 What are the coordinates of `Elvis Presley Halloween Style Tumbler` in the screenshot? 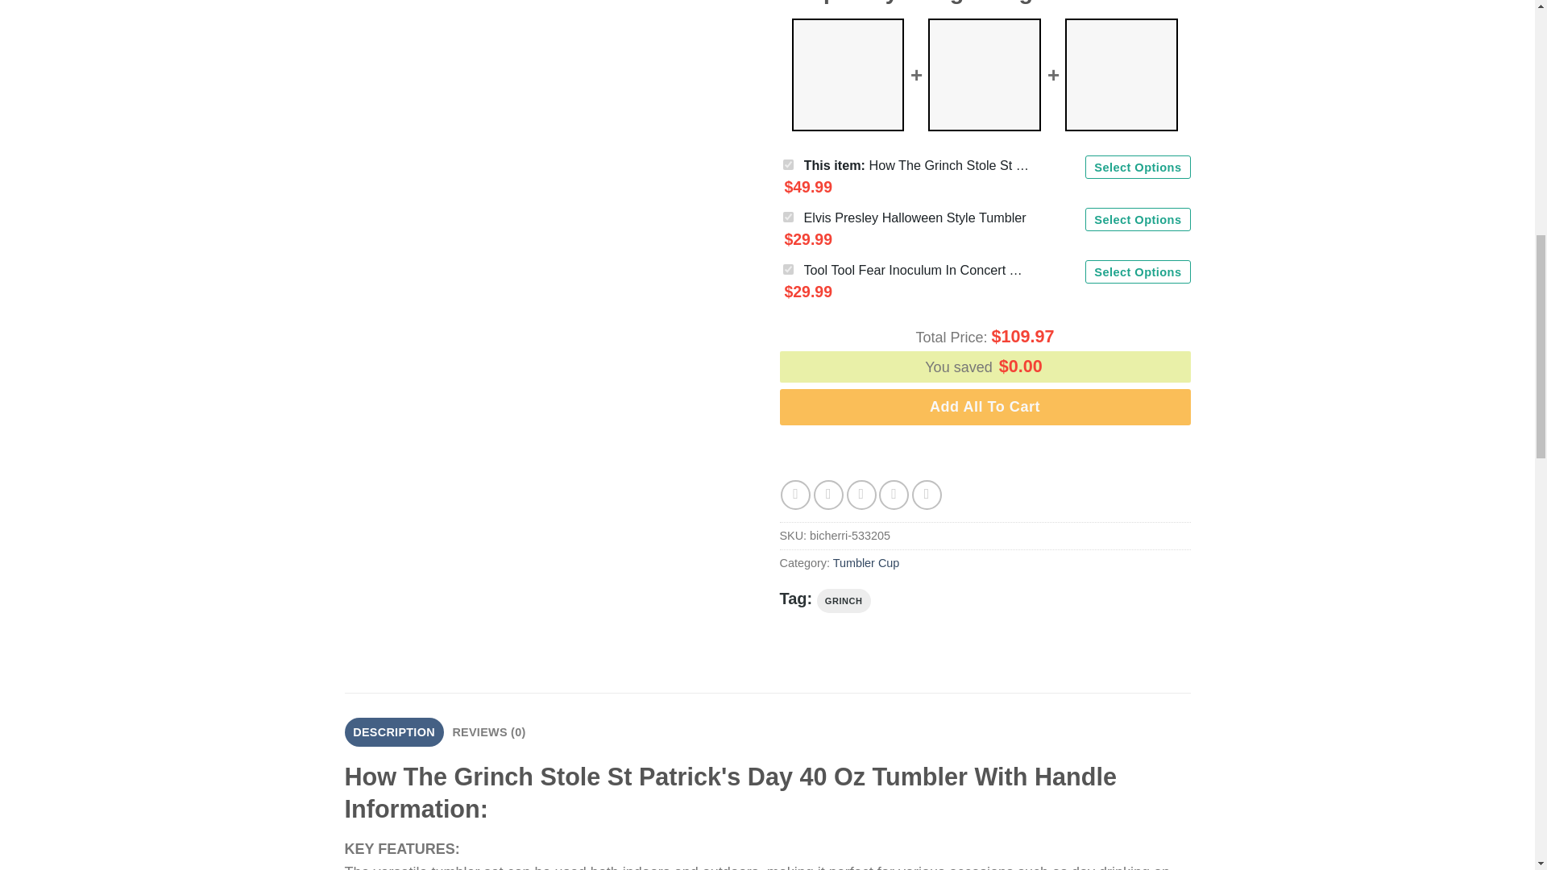 It's located at (915, 217).